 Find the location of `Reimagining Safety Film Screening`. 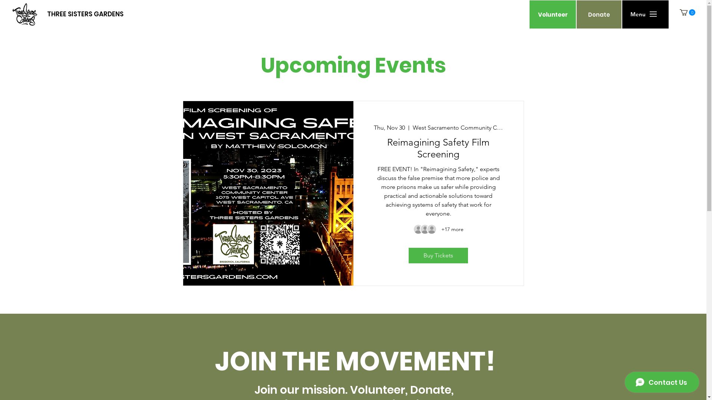

Reimagining Safety Film Screening is located at coordinates (438, 148).